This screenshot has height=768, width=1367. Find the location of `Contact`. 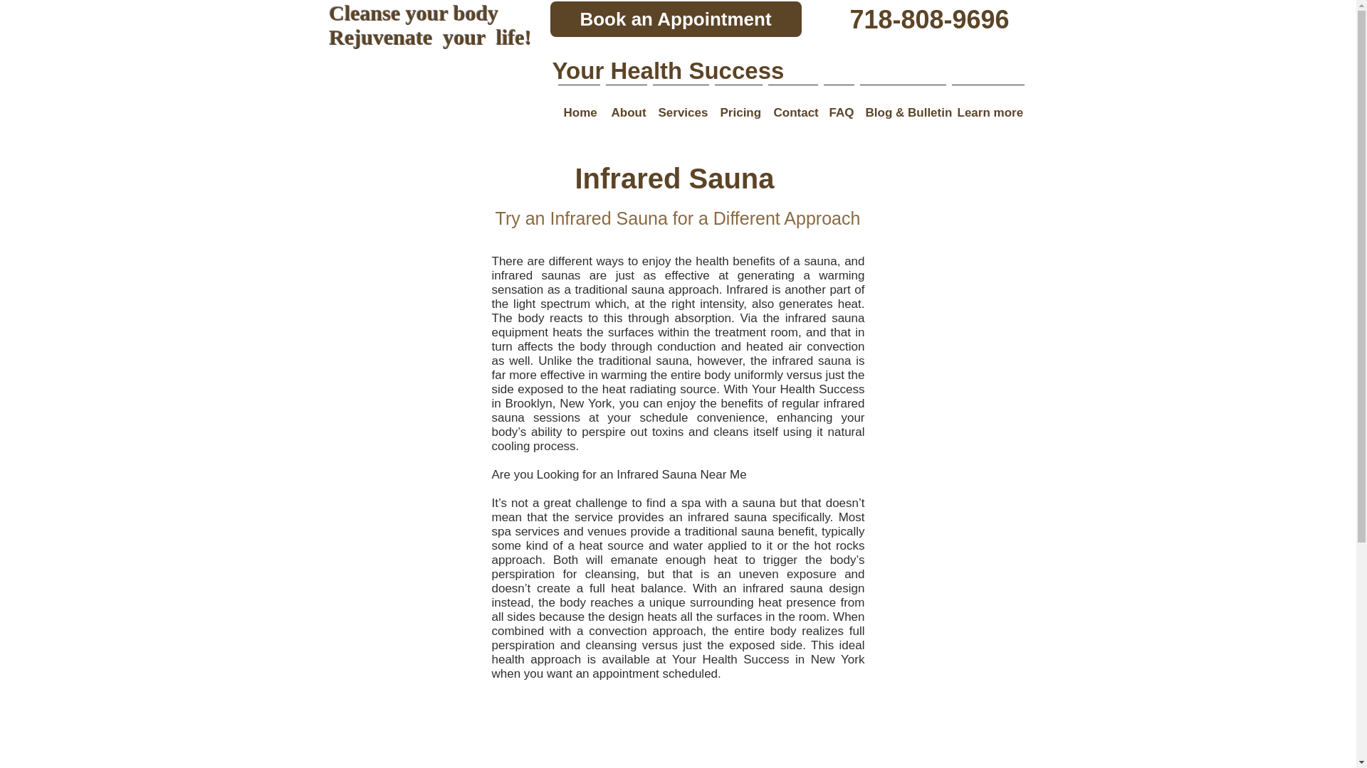

Contact is located at coordinates (792, 106).